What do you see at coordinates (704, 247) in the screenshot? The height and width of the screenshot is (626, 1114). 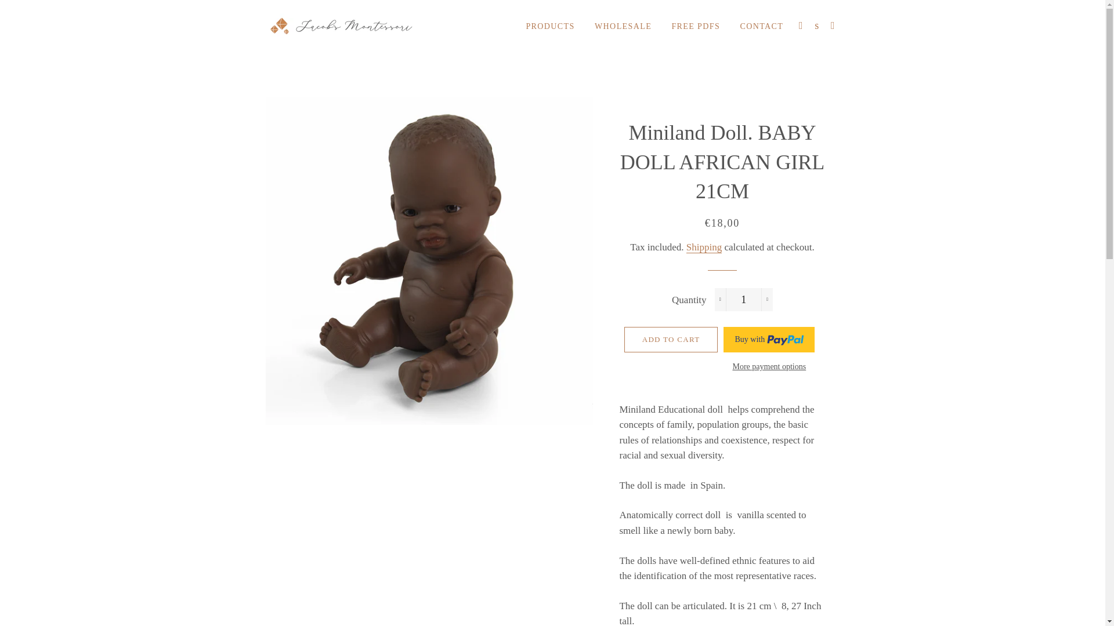 I see `Shipping` at bounding box center [704, 247].